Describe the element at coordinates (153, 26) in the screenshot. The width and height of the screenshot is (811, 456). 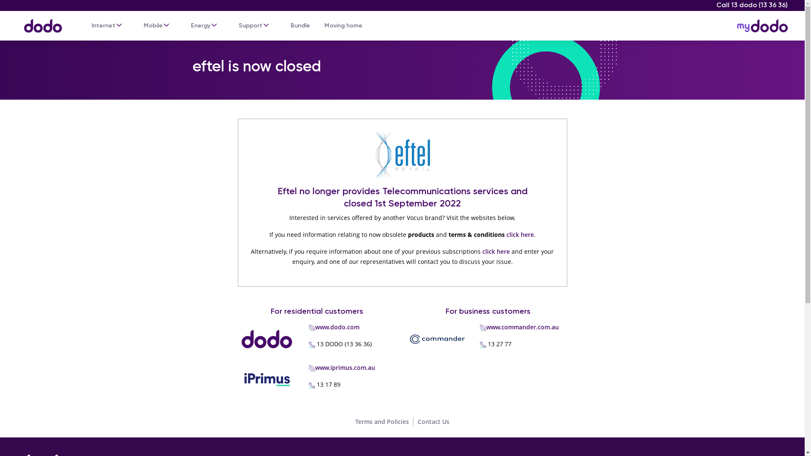
I see `Mobile` at that location.